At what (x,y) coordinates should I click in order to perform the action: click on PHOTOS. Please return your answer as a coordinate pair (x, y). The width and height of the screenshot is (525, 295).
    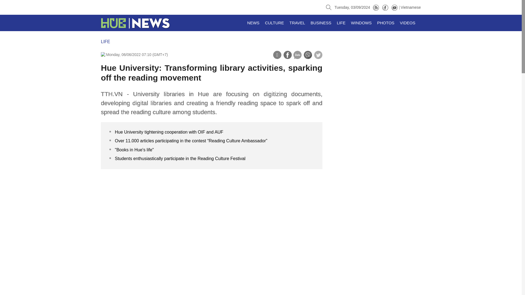
    Looking at the image, I should click on (386, 23).